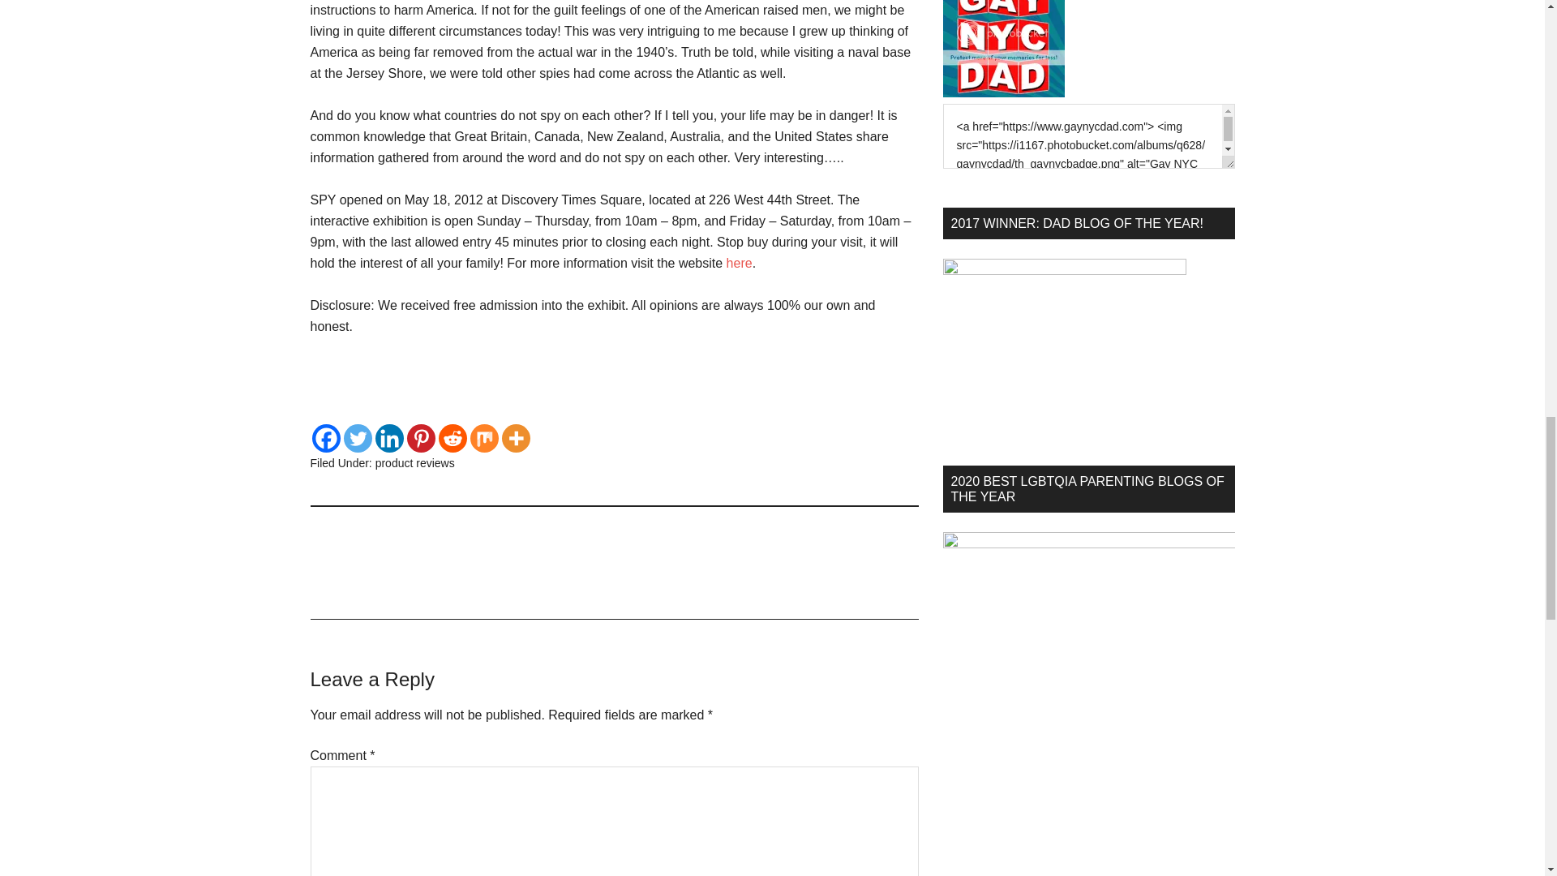  I want to click on Reddit, so click(451, 438).